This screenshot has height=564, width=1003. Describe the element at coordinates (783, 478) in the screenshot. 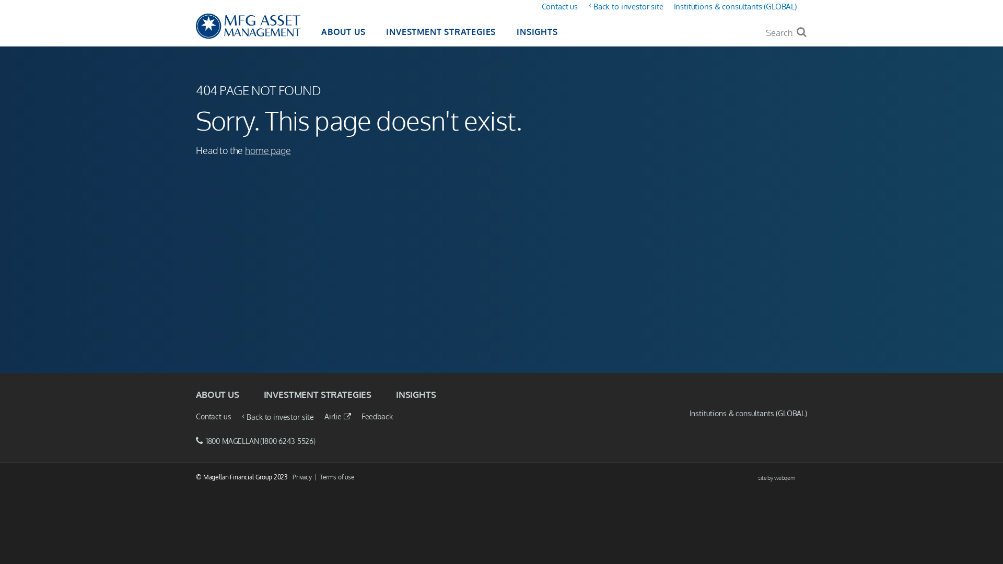

I see `site by webqem` at that location.